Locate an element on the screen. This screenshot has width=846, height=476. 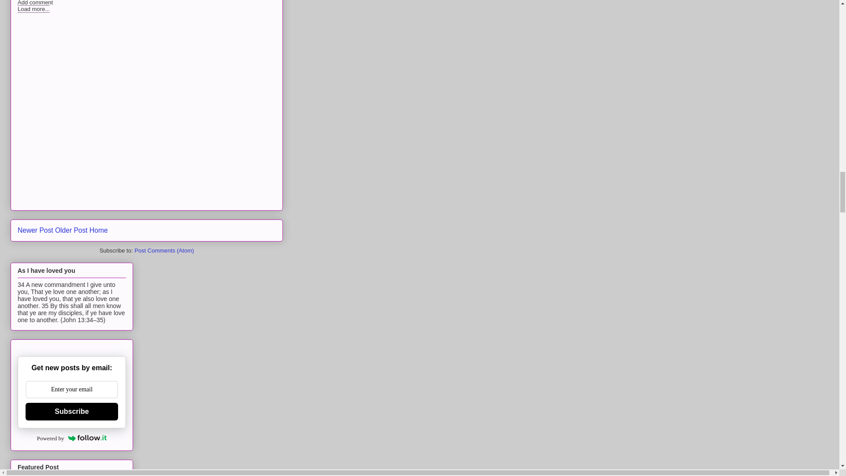
Subscribe is located at coordinates (71, 411).